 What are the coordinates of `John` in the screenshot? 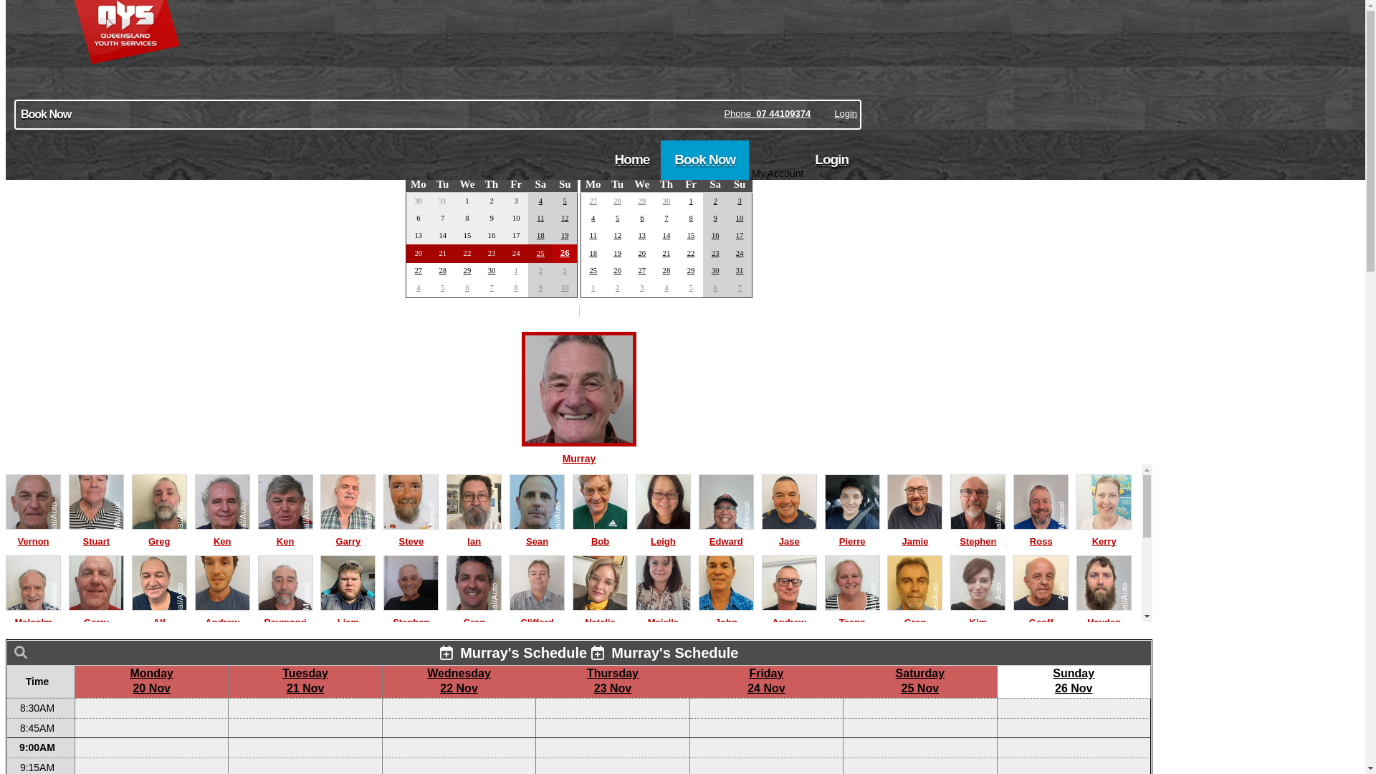 It's located at (727, 615).